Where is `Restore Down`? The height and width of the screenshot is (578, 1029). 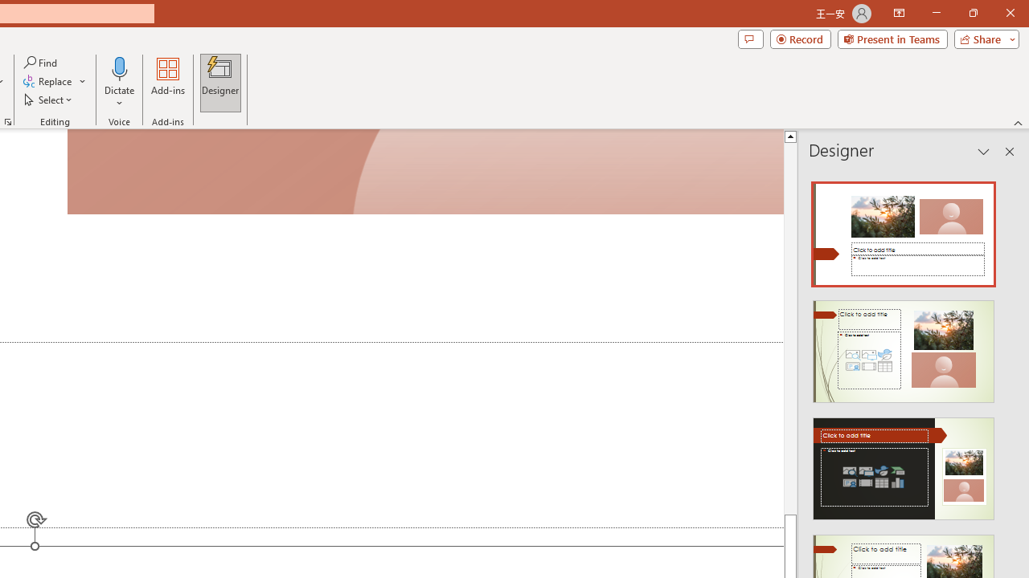 Restore Down is located at coordinates (973, 13).